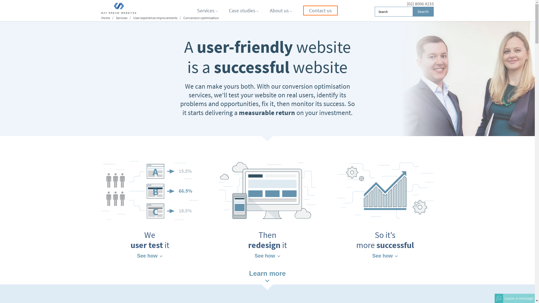  Describe the element at coordinates (281, 11) in the screenshot. I see `About us` at that location.